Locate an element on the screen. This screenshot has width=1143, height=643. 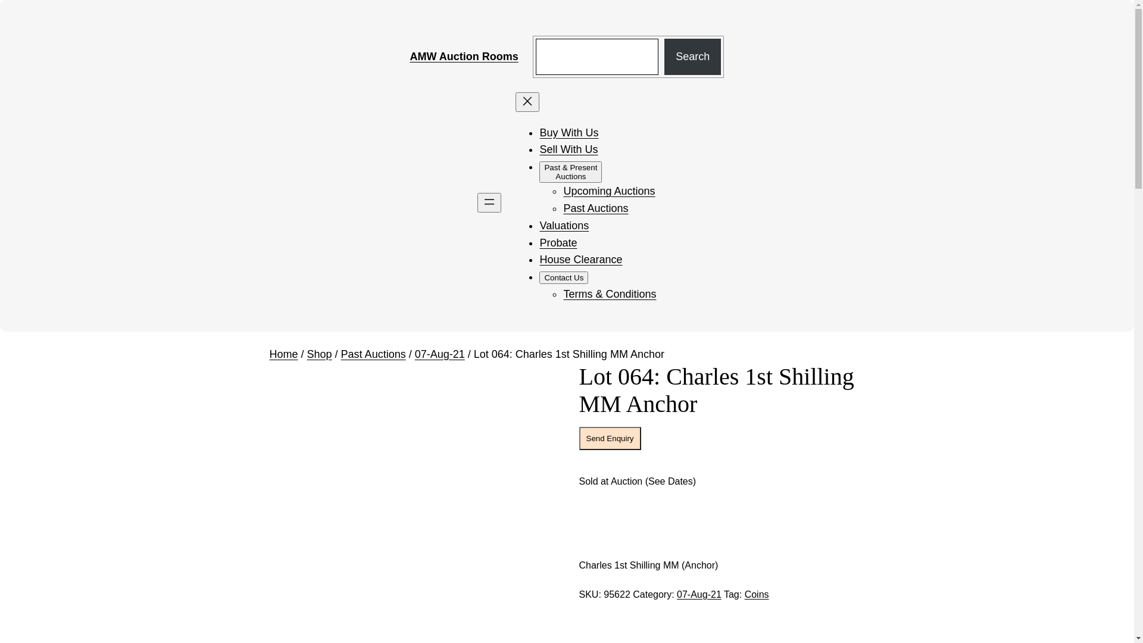
Past Auctions is located at coordinates (595, 208).